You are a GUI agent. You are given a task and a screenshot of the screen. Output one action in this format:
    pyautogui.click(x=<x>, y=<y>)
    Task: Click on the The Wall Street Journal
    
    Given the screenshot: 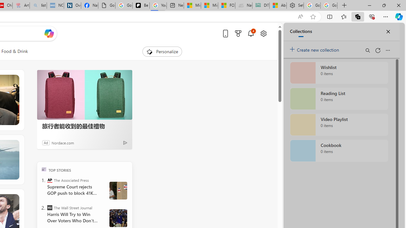 What is the action you would take?
    pyautogui.click(x=49, y=208)
    